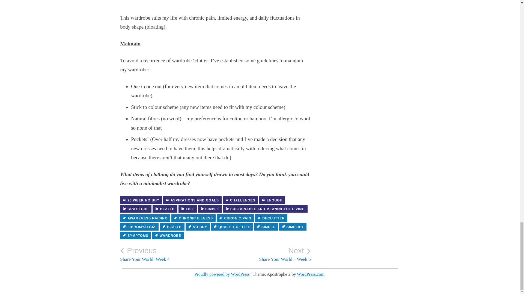  What do you see at coordinates (135, 209) in the screenshot?
I see `GRATITUDE` at bounding box center [135, 209].